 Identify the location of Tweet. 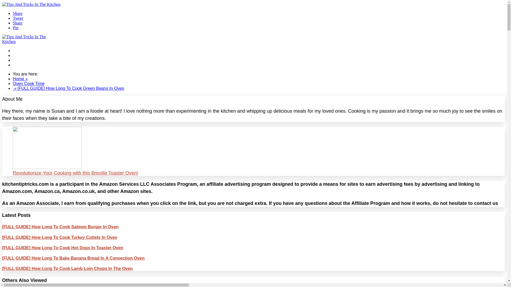
(18, 18).